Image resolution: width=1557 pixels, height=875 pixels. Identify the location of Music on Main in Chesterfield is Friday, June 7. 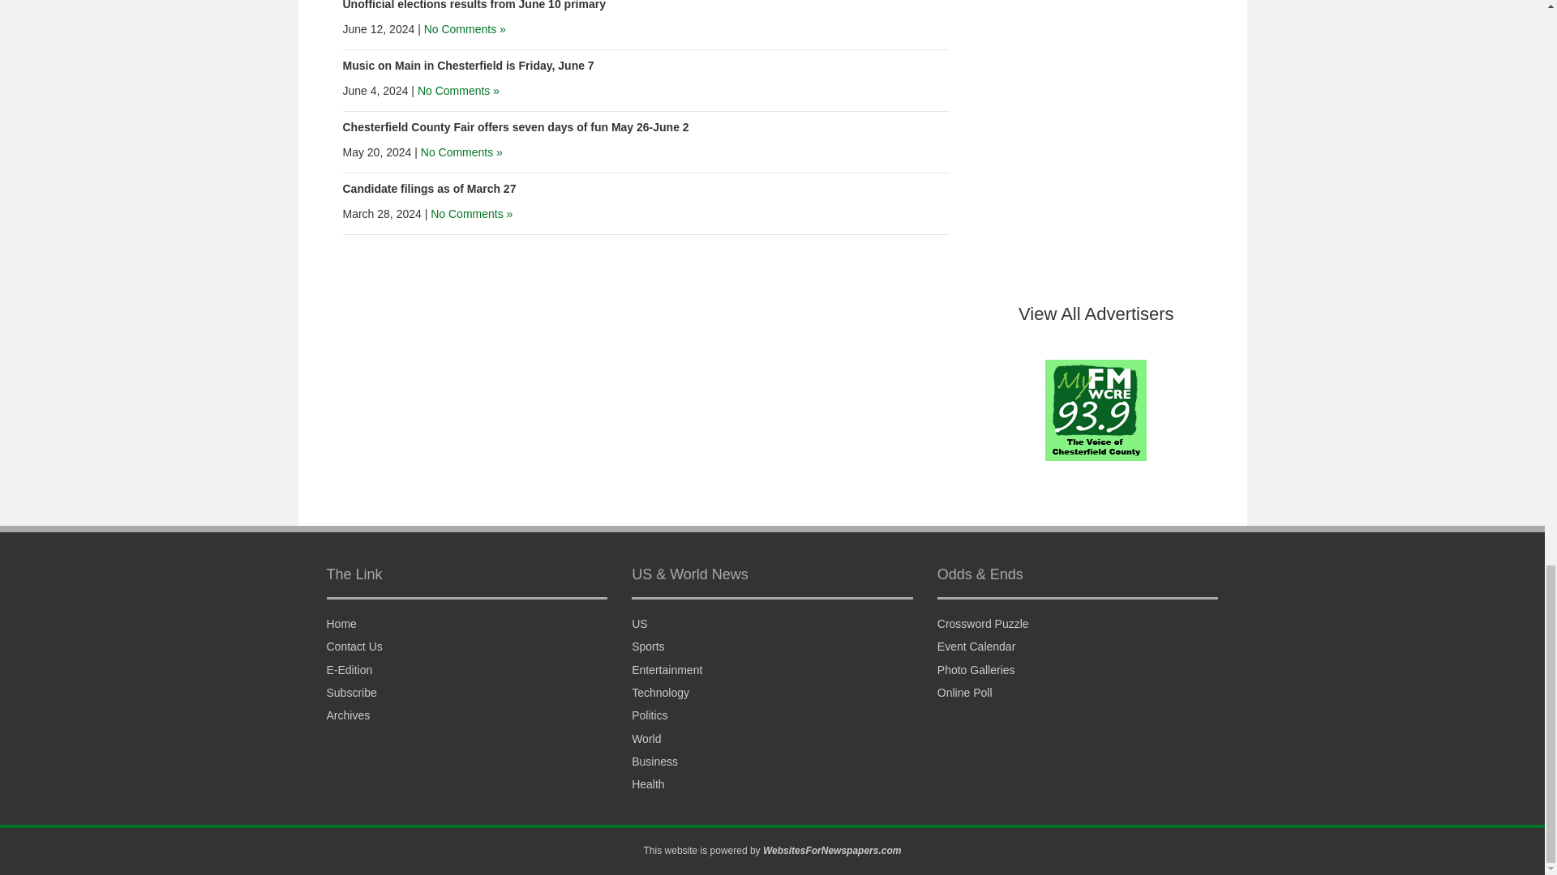
(467, 65).